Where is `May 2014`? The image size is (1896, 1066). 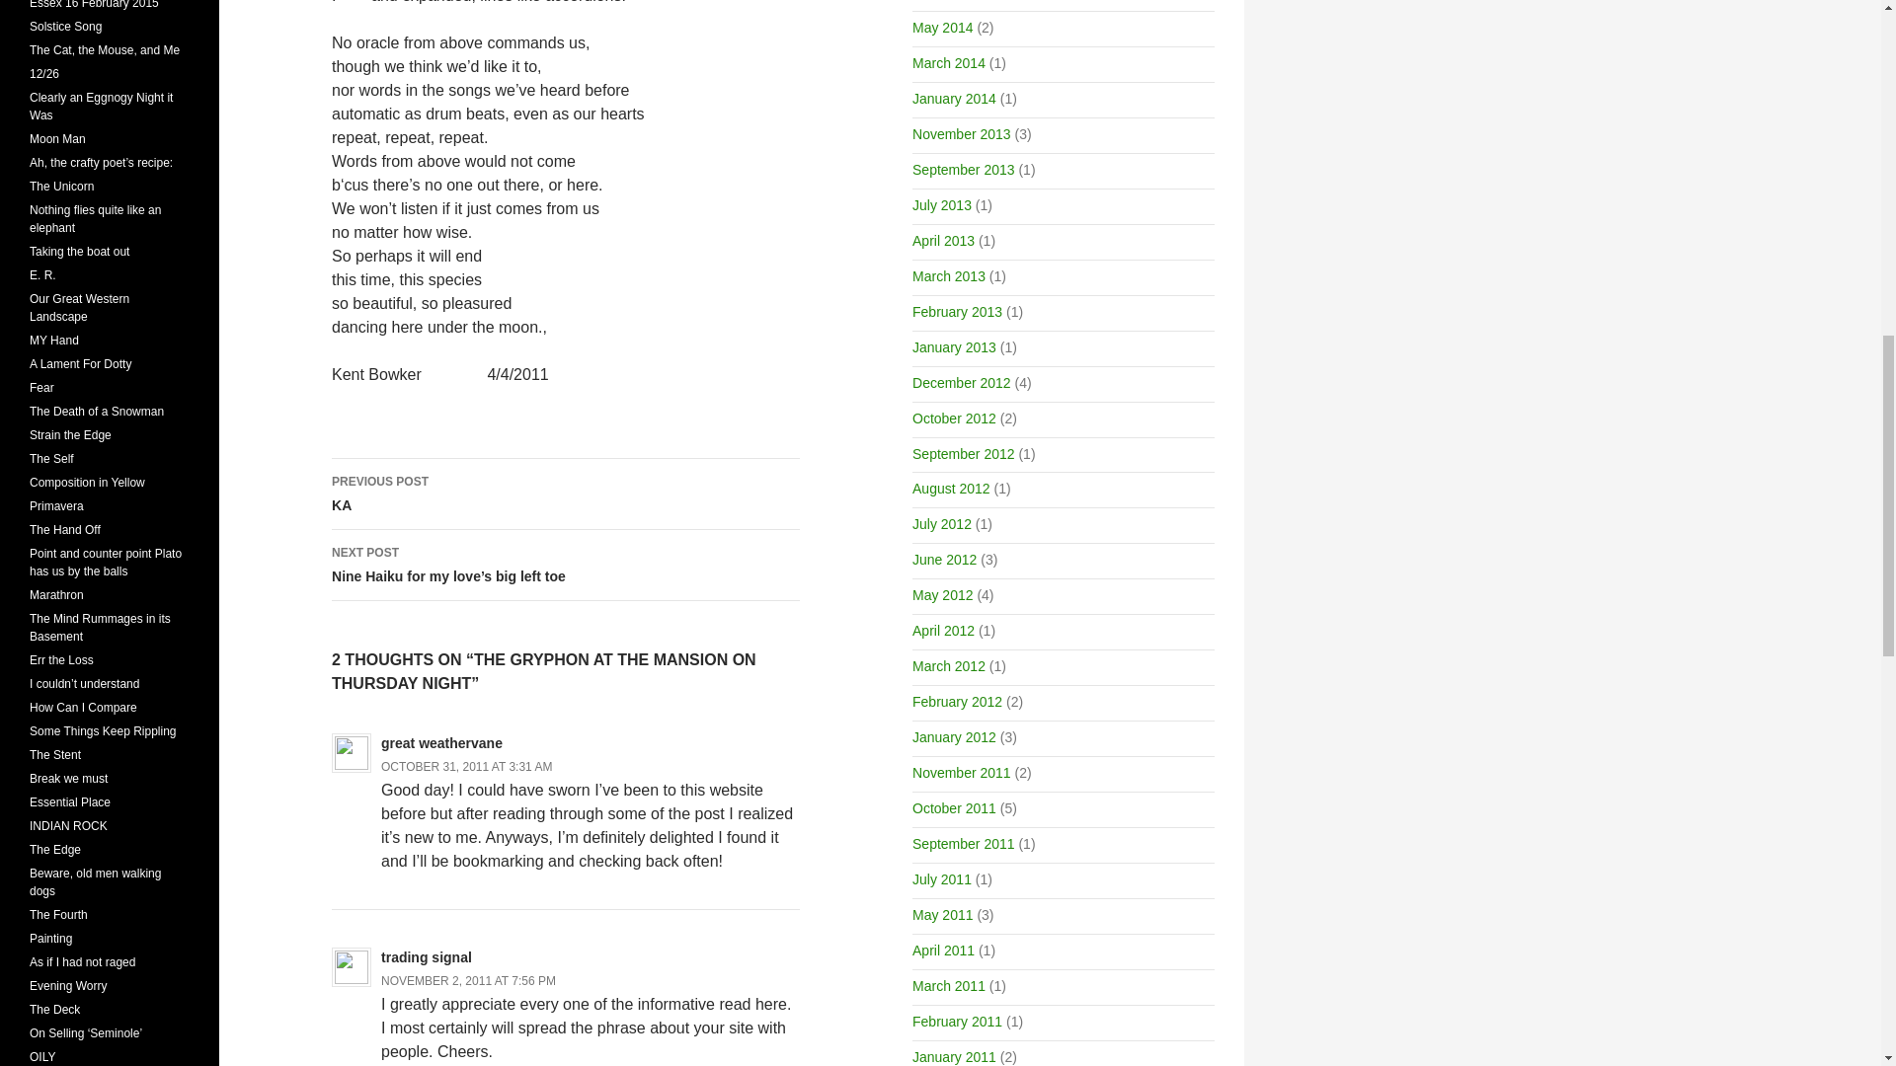
May 2014 is located at coordinates (942, 28).